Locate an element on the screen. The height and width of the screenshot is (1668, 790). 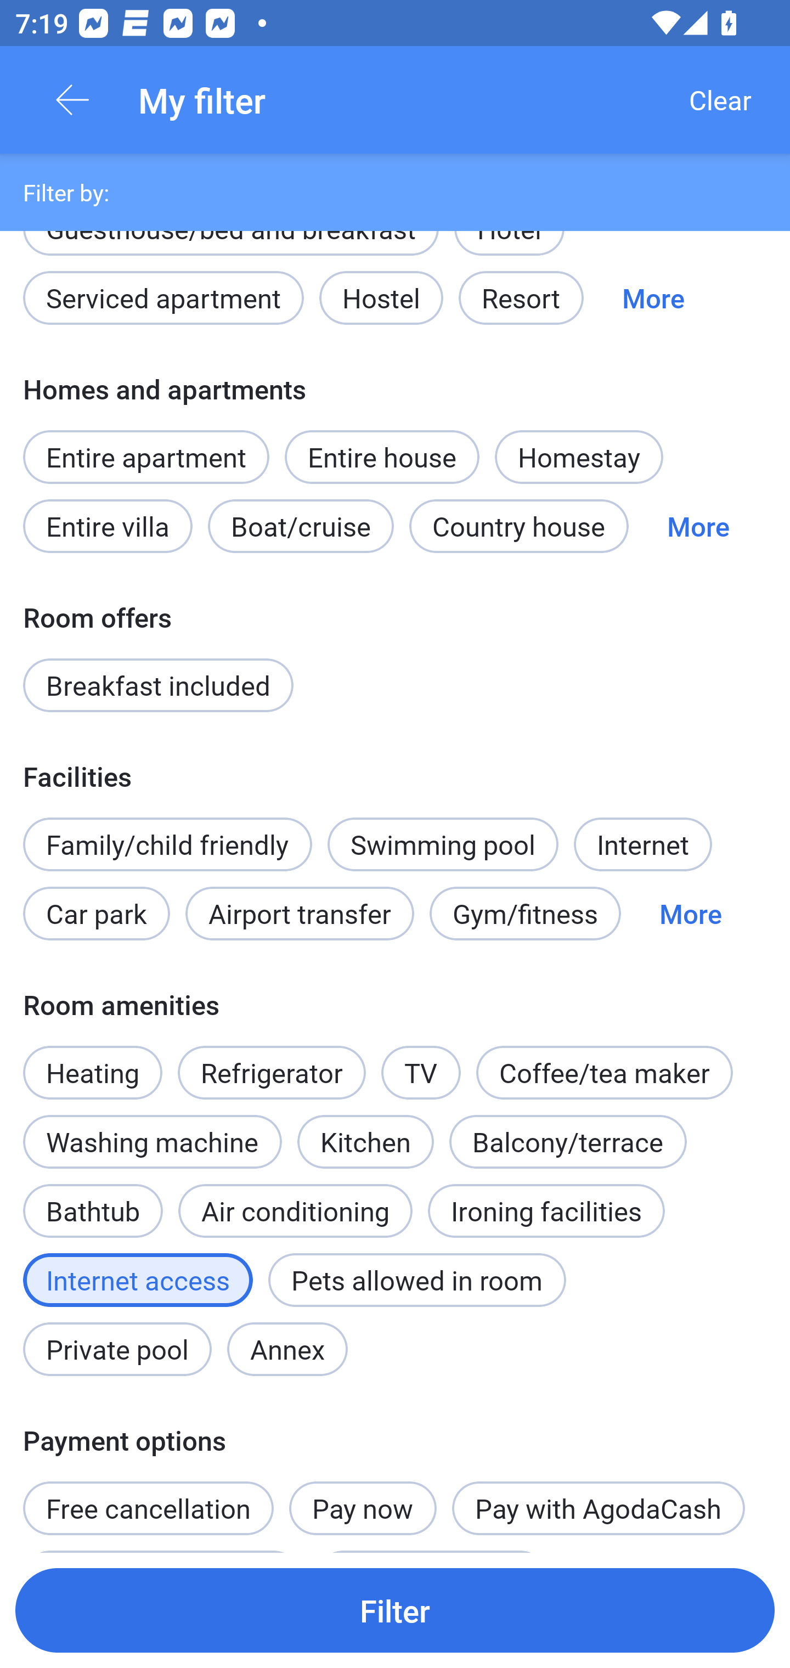
Pay with AgodaCash is located at coordinates (598, 1508).